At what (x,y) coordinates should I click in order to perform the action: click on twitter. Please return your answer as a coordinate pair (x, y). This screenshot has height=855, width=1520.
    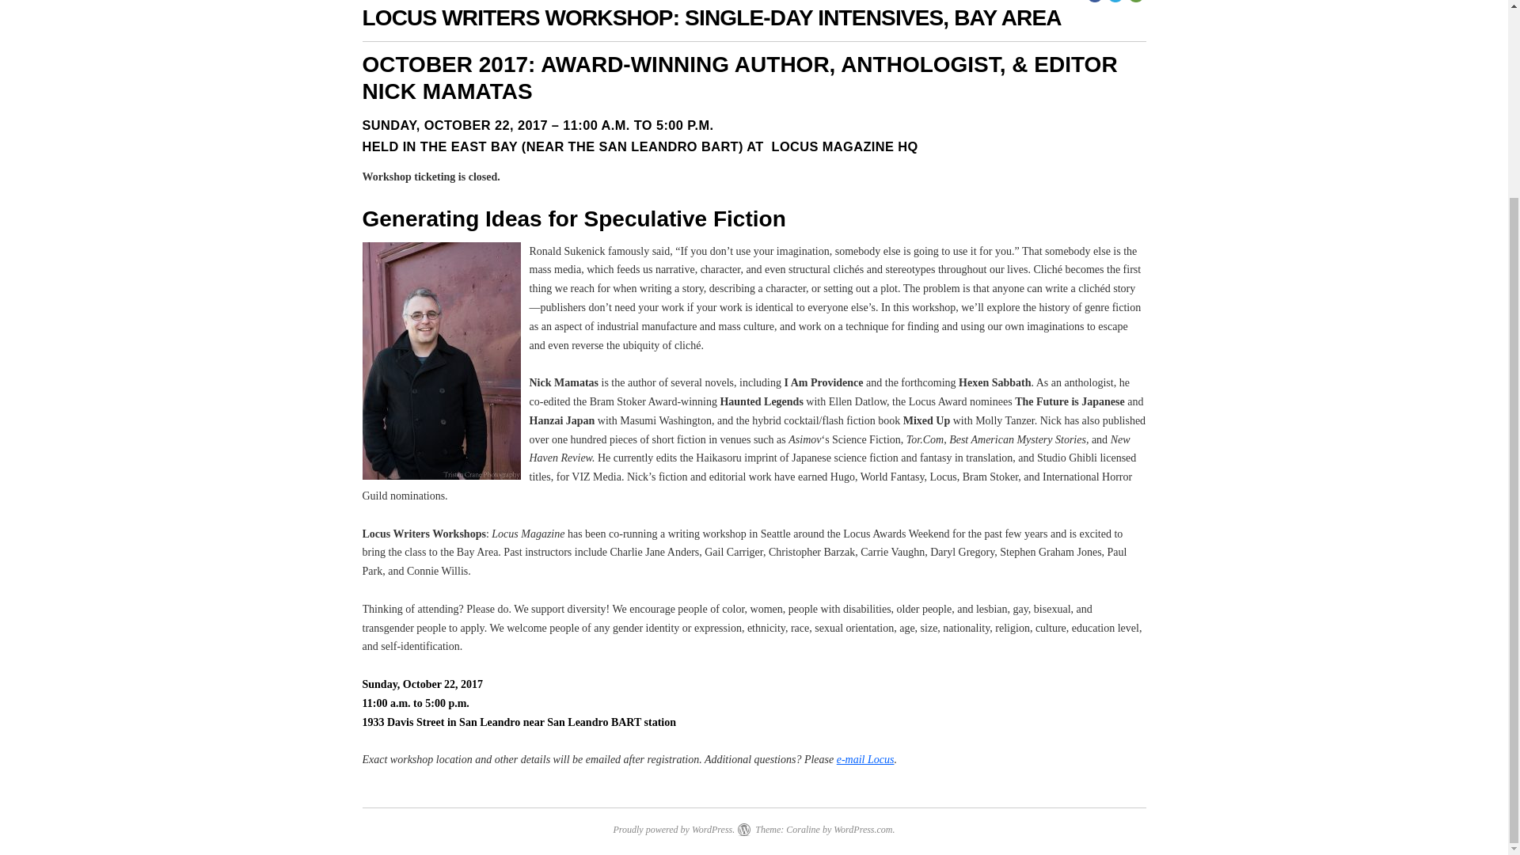
    Looking at the image, I should click on (1115, 2).